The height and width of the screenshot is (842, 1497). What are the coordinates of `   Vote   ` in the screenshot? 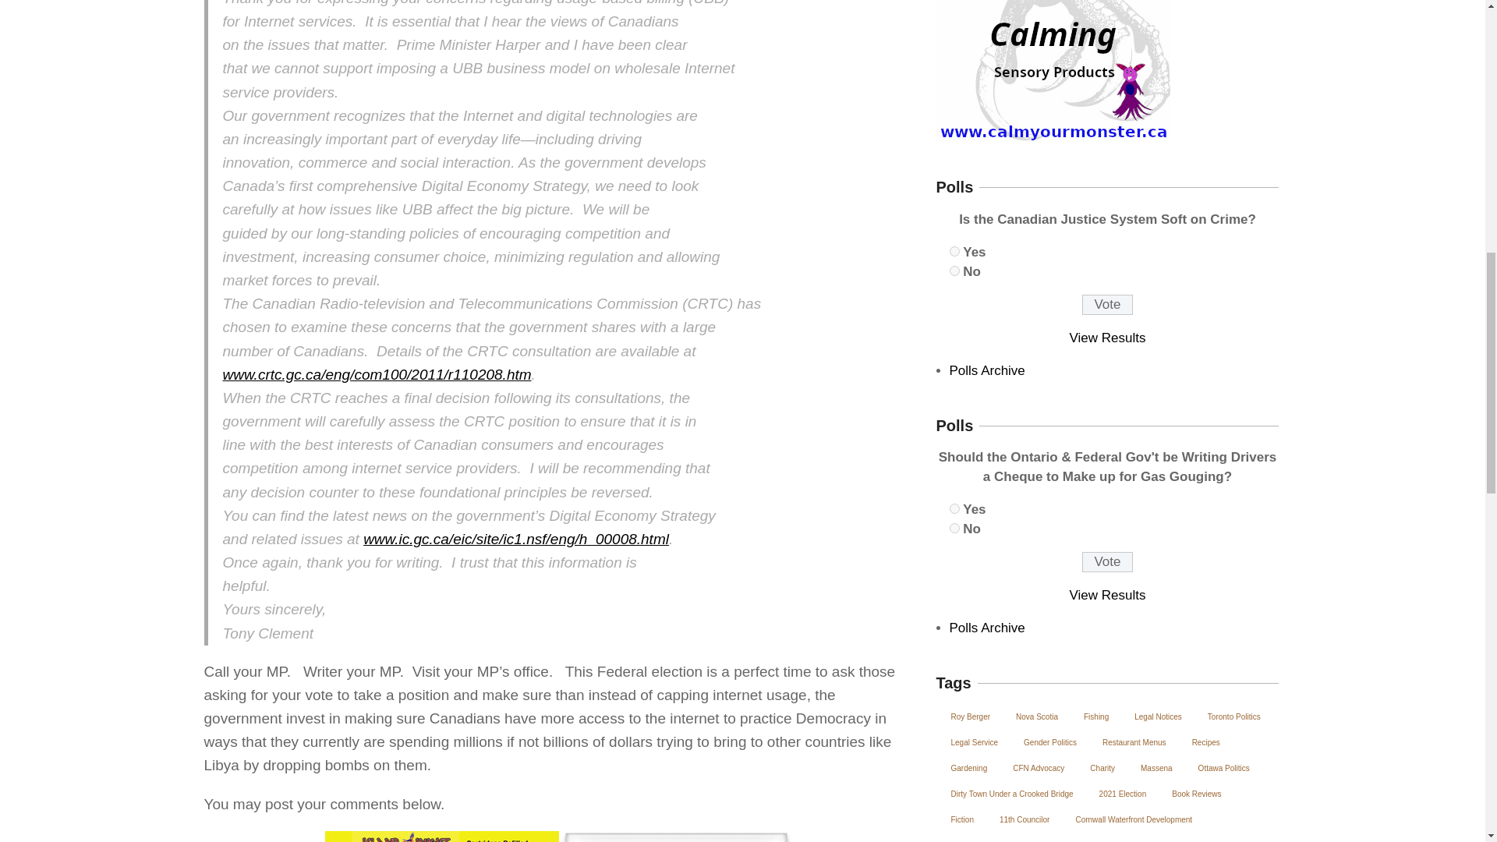 It's located at (1107, 304).